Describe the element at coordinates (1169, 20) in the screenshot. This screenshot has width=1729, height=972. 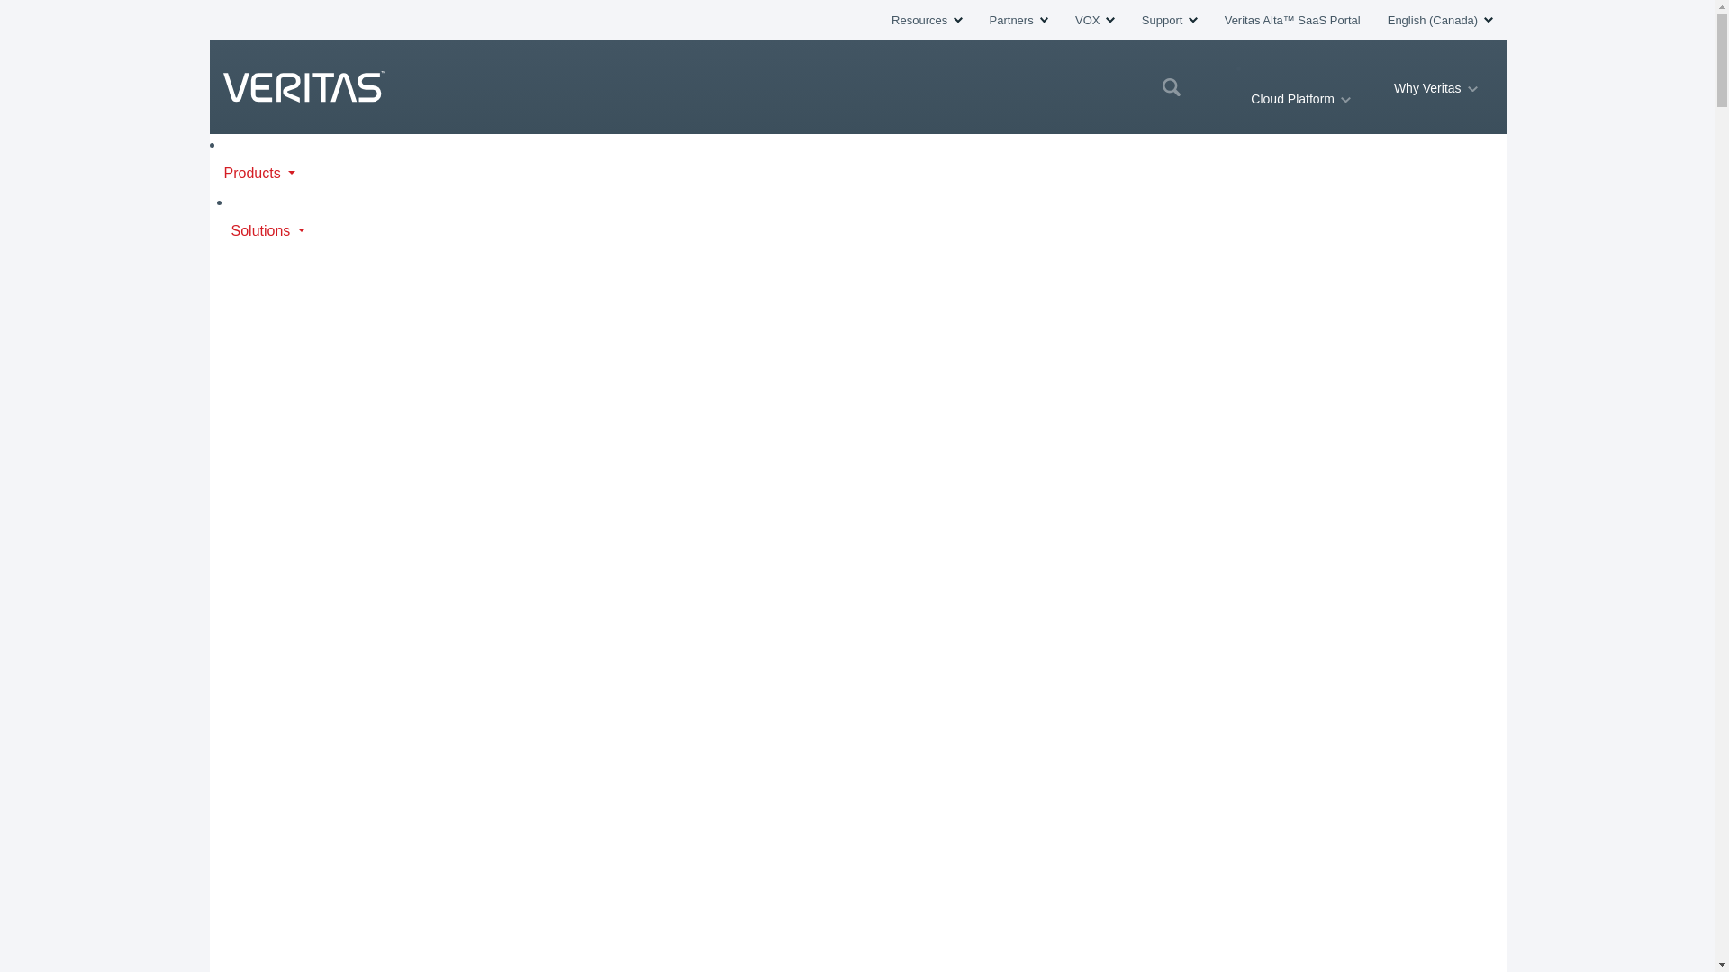
I see `Support` at that location.